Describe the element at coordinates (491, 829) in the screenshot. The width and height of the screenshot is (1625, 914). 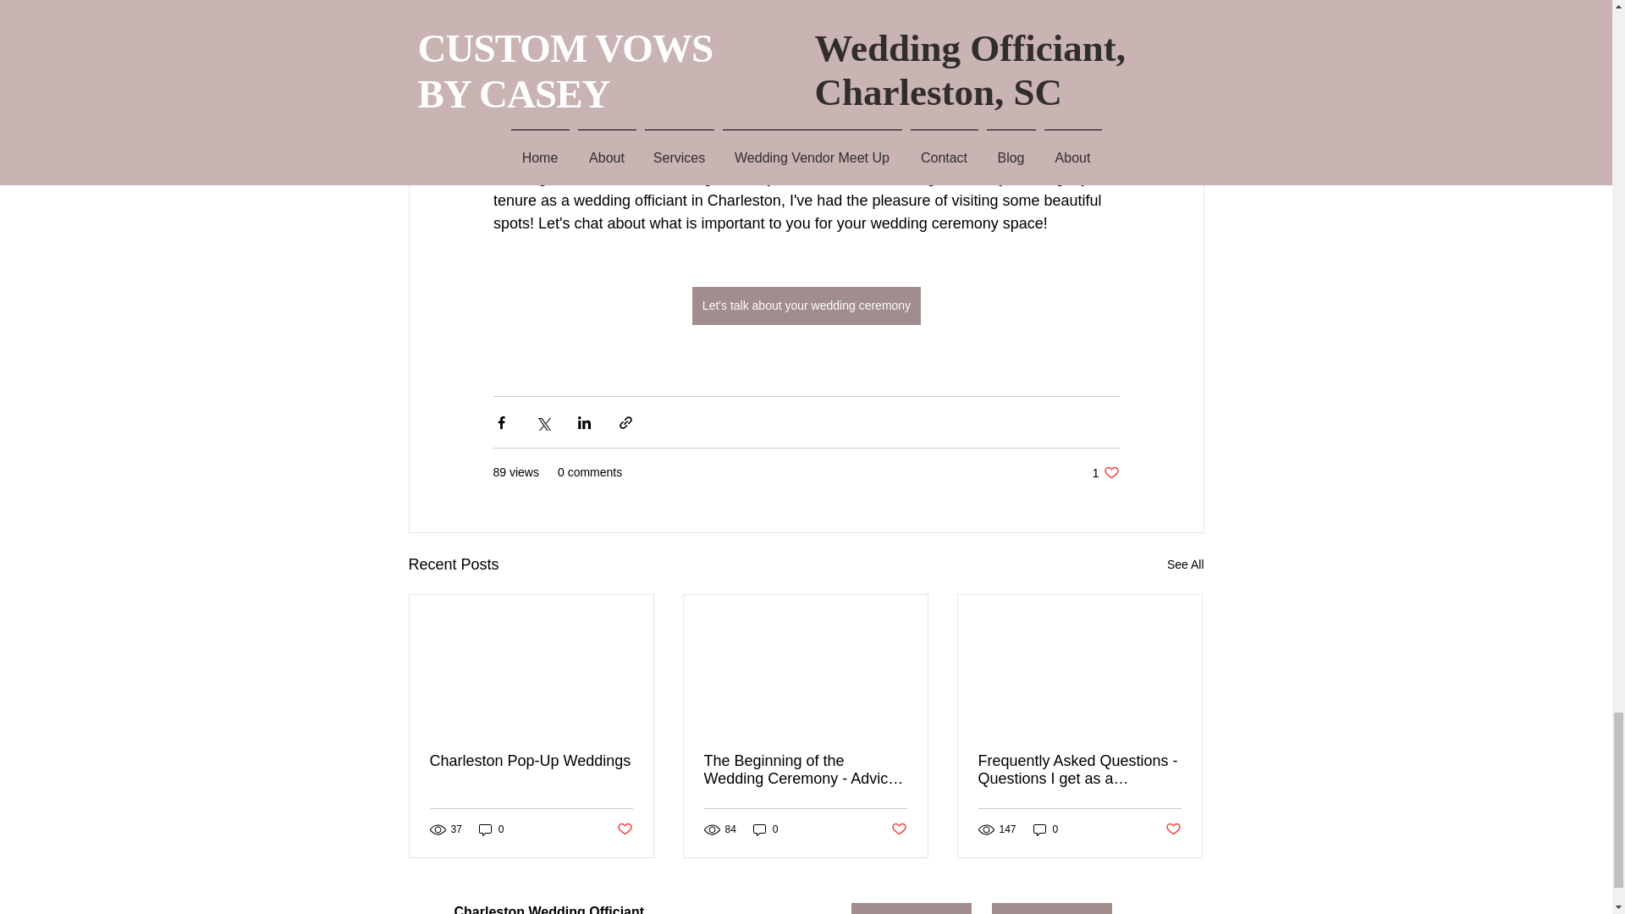
I see `0` at that location.